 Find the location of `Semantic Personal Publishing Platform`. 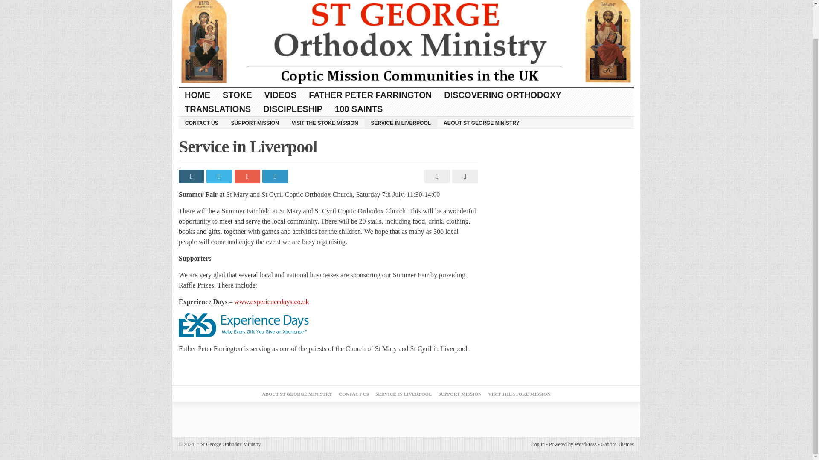

Semantic Personal Publishing Platform is located at coordinates (572, 444).